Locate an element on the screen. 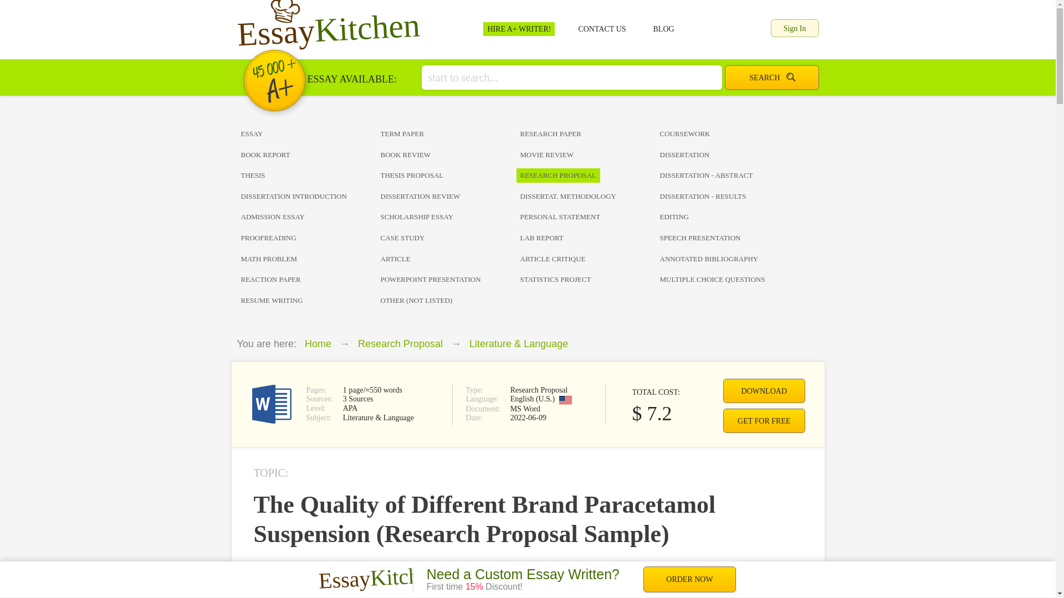 This screenshot has width=1064, height=598. ANNOTATED BIBLIOGRAPHY is located at coordinates (726, 259).